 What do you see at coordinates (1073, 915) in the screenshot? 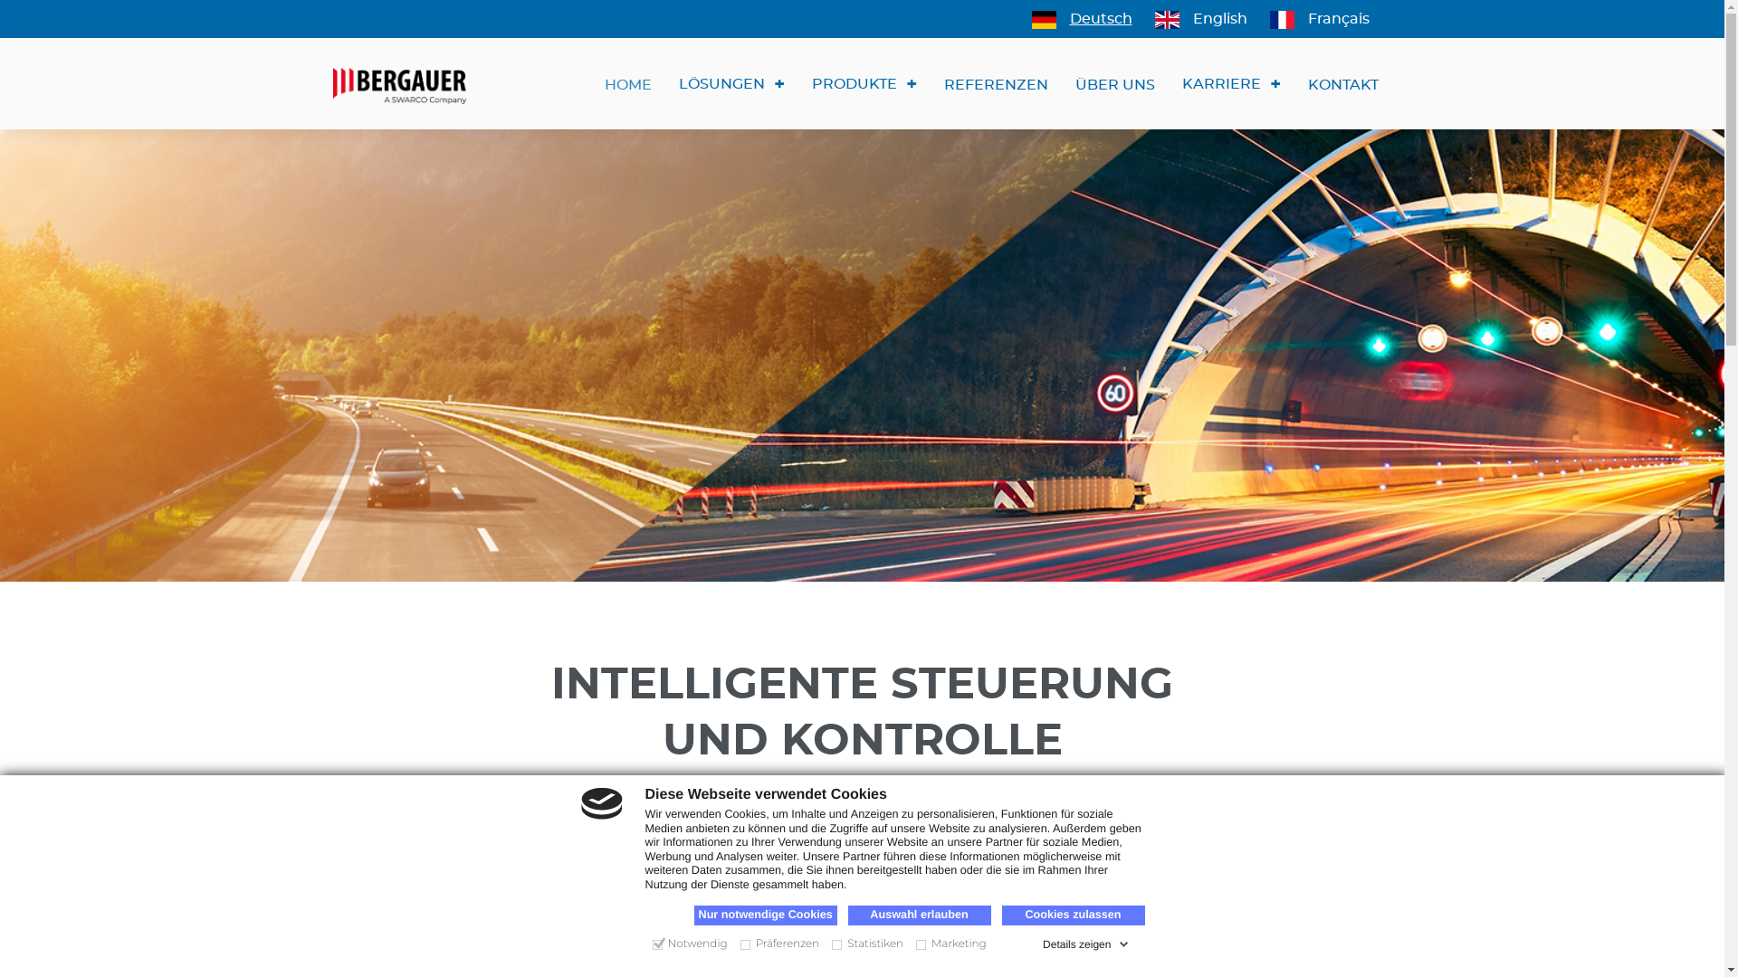
I see `Cookies zulassen` at bounding box center [1073, 915].